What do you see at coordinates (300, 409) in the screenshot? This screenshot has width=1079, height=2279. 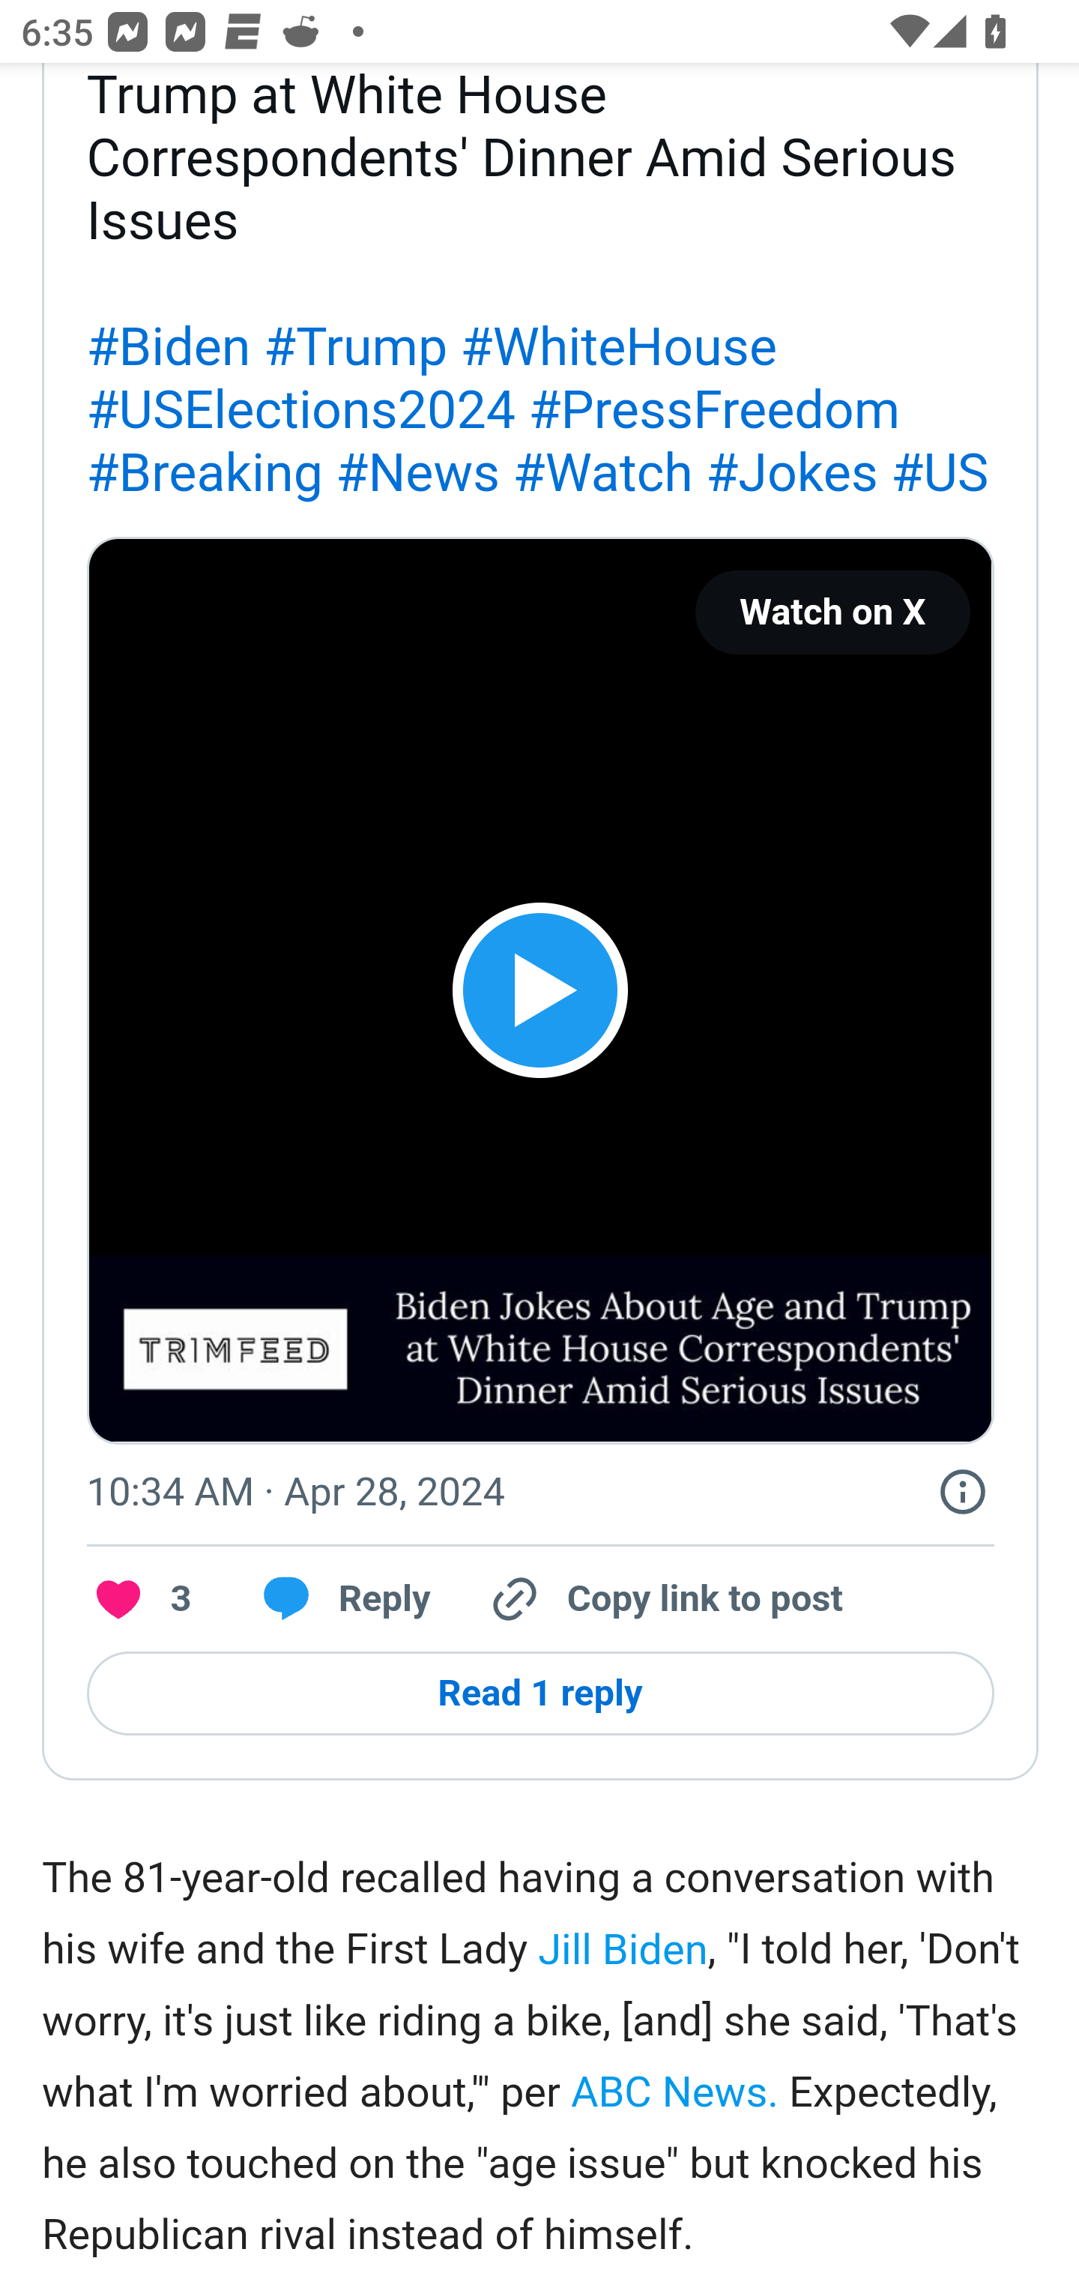 I see `#USElections2024` at bounding box center [300, 409].